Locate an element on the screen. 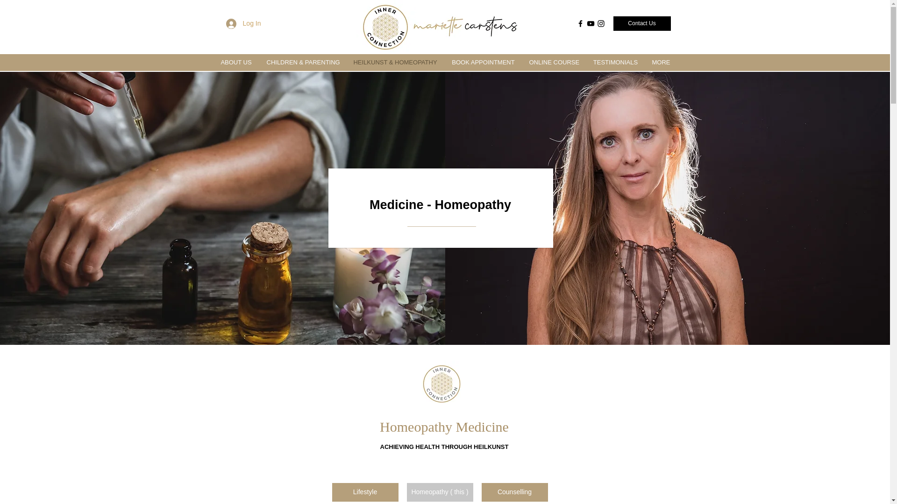  ABOUT US is located at coordinates (236, 62).